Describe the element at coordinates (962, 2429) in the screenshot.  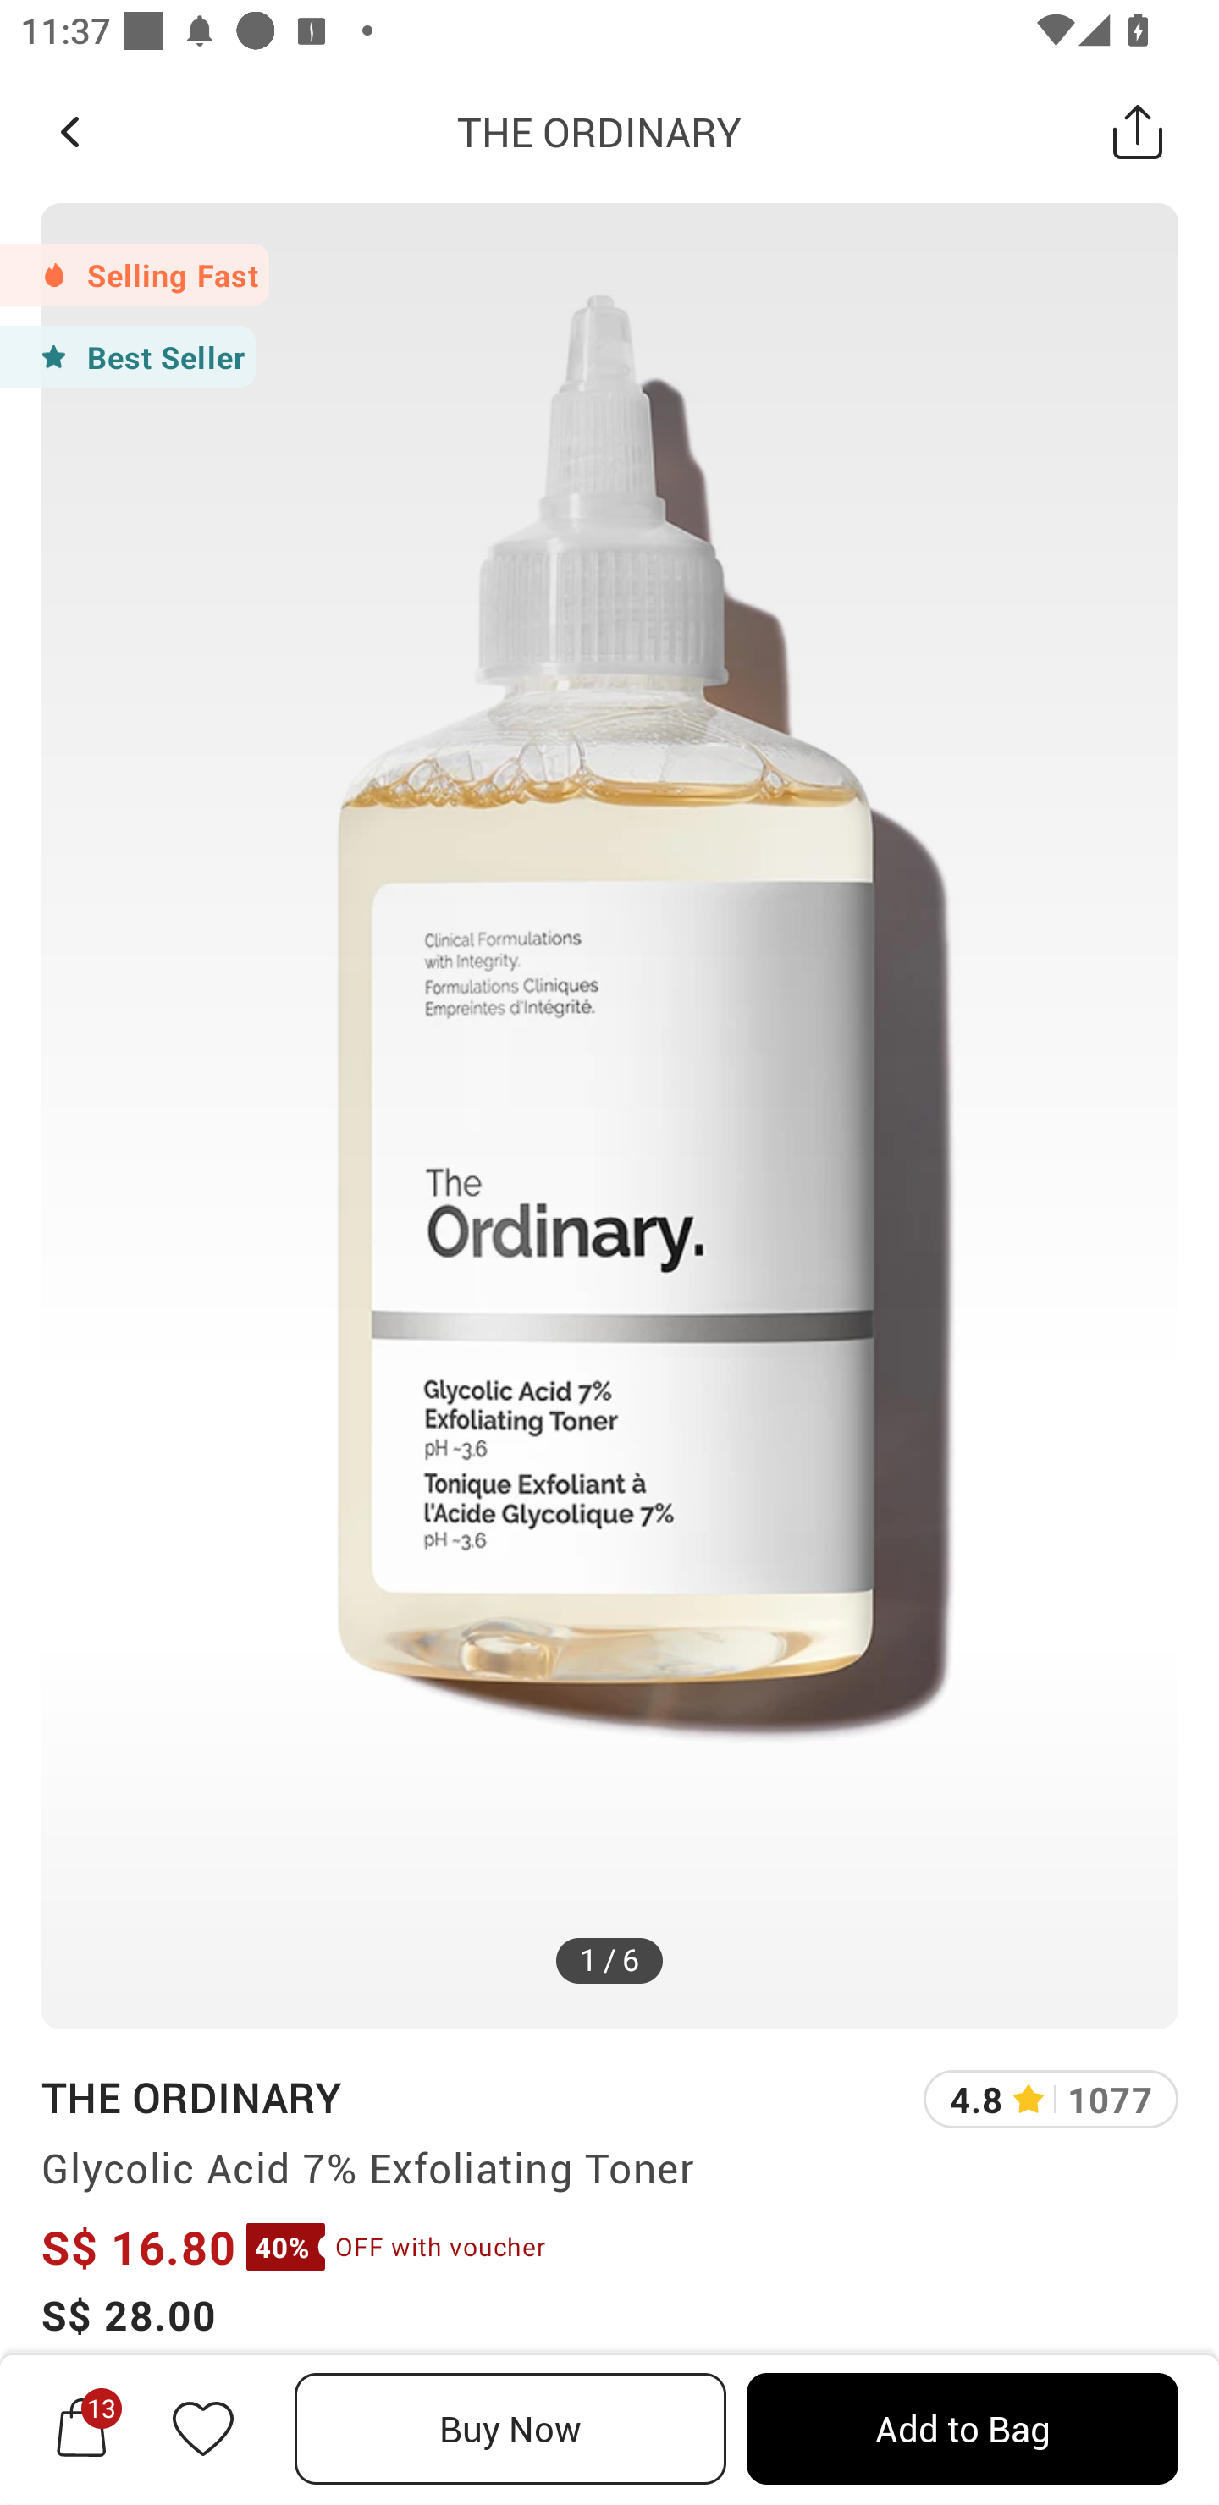
I see `Add to Bag` at that location.